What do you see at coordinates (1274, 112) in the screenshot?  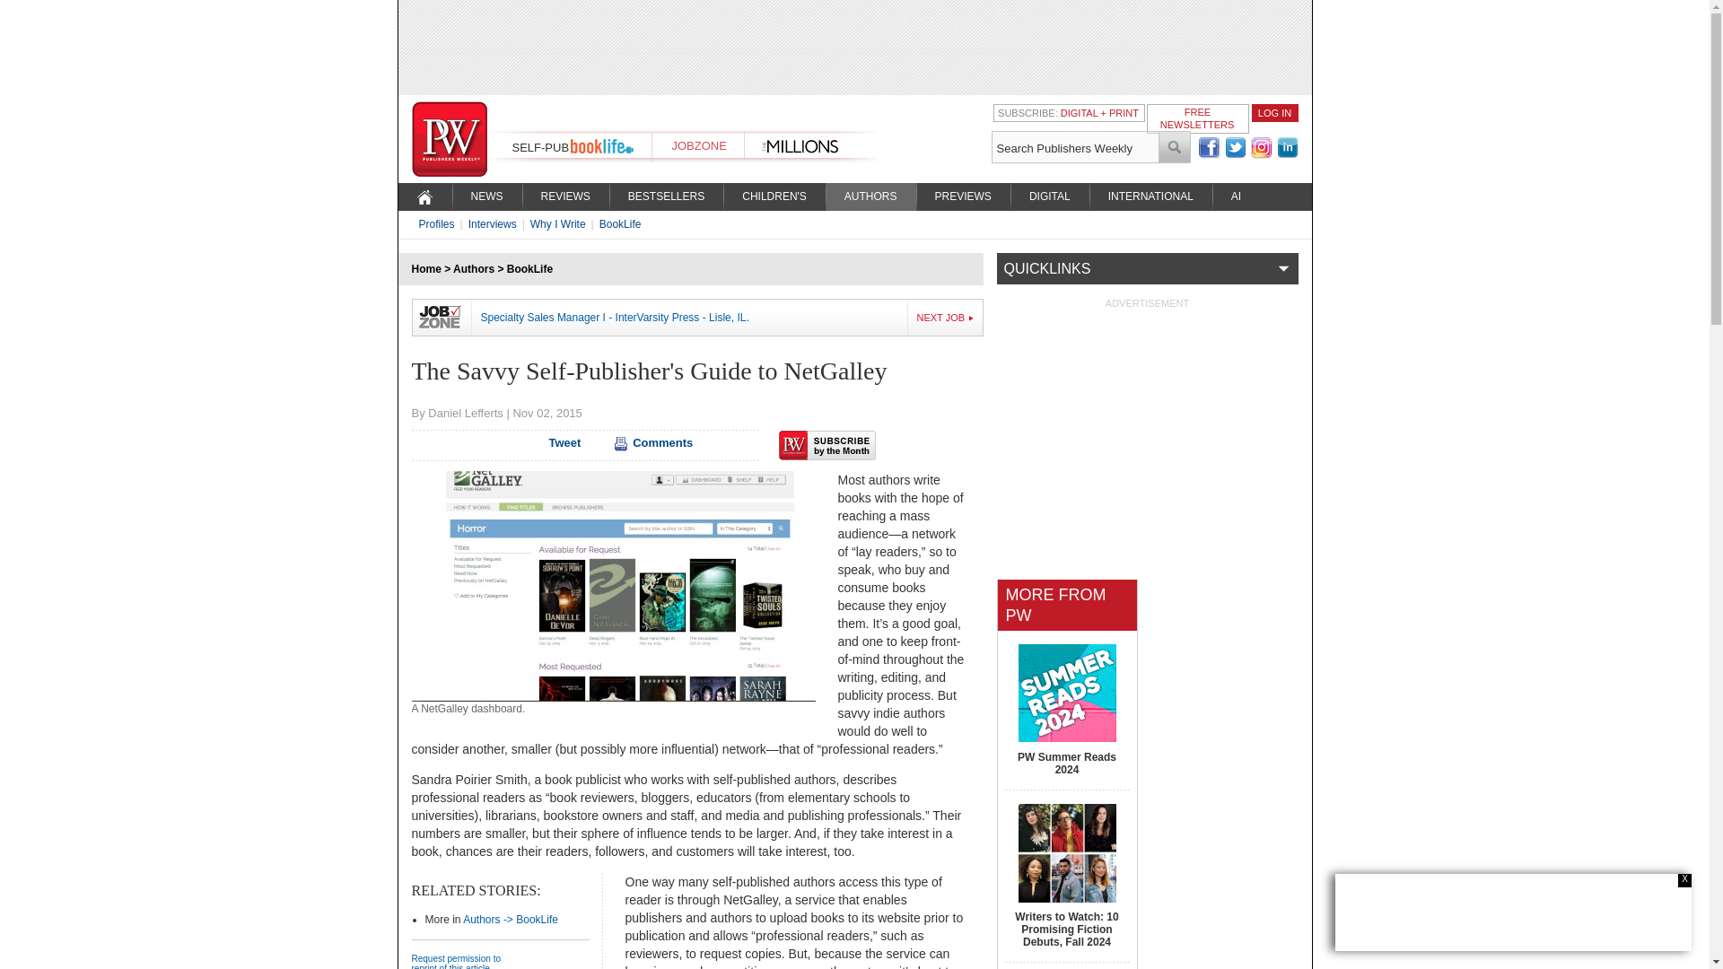 I see `LOG IN` at bounding box center [1274, 112].